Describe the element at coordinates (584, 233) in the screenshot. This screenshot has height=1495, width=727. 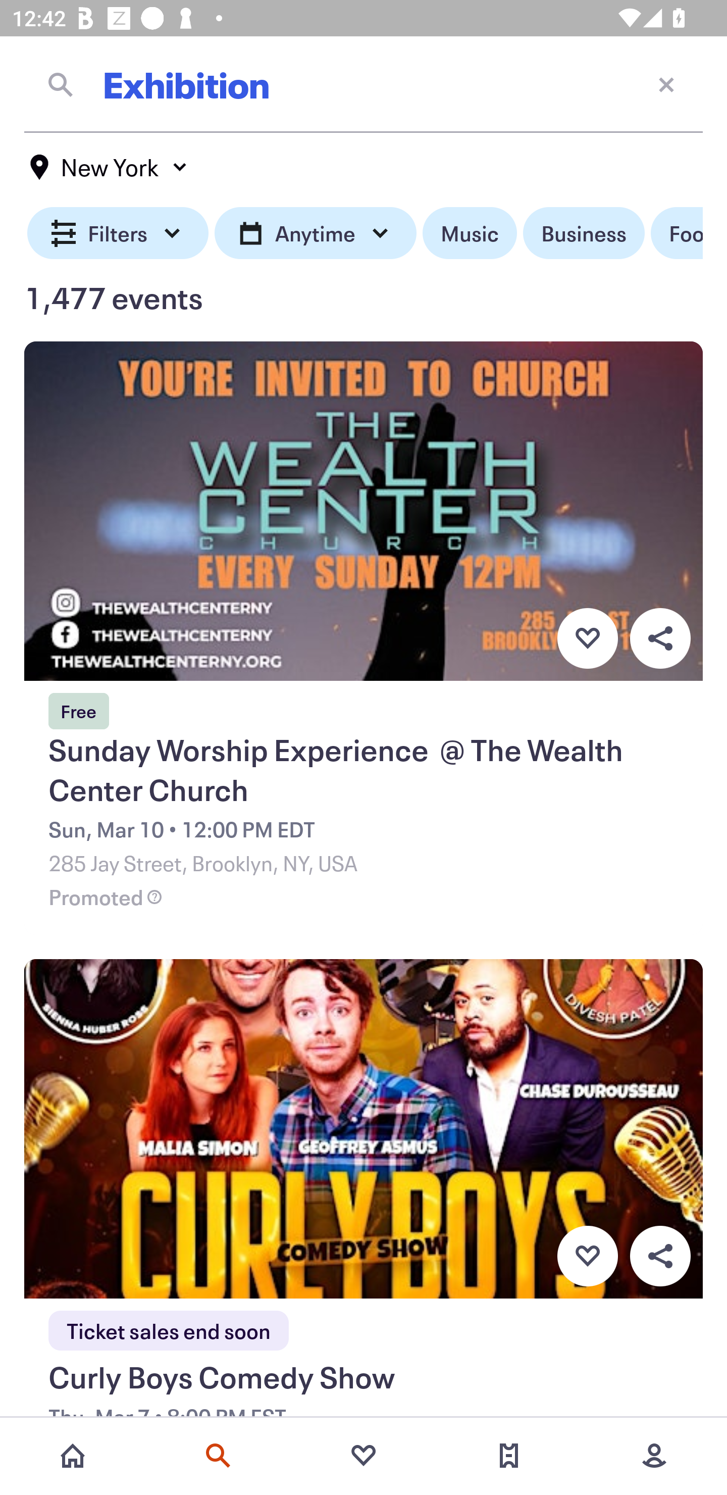
I see `Business` at that location.